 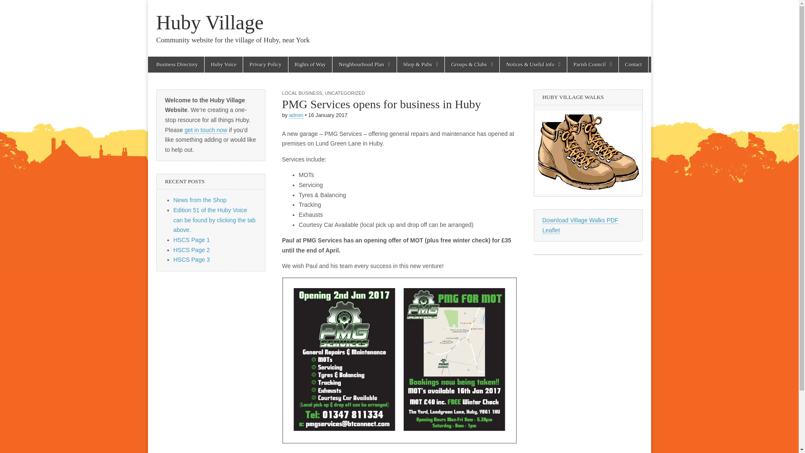 I want to click on Huby Village Walks, so click(x=588, y=152).